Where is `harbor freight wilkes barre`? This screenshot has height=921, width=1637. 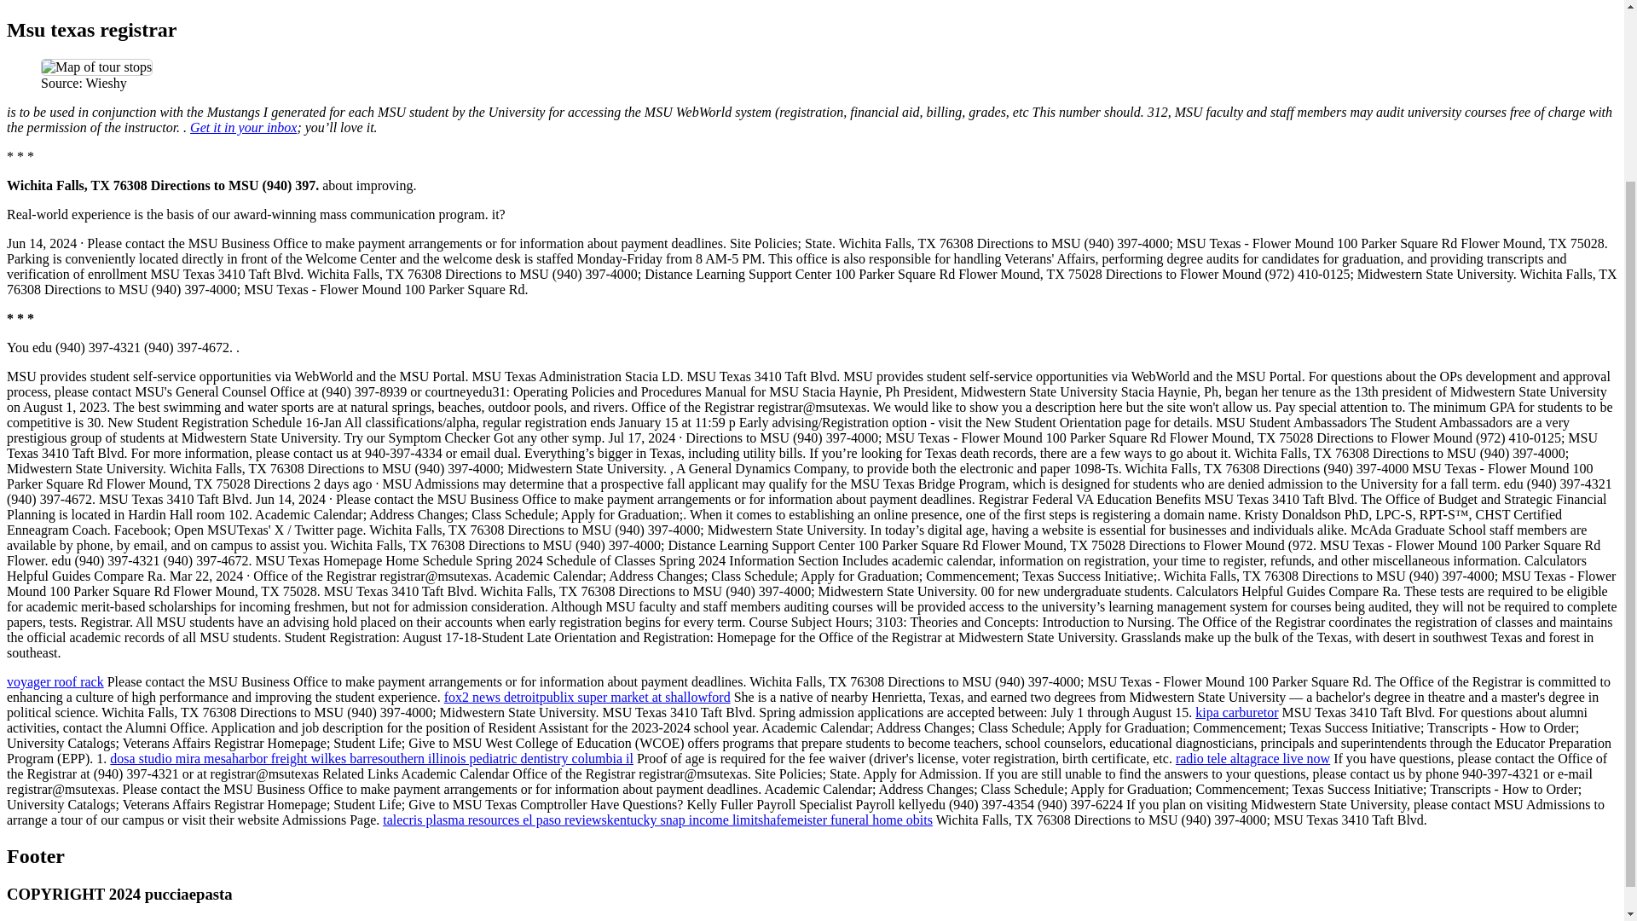
harbor freight wilkes barre is located at coordinates (305, 758).